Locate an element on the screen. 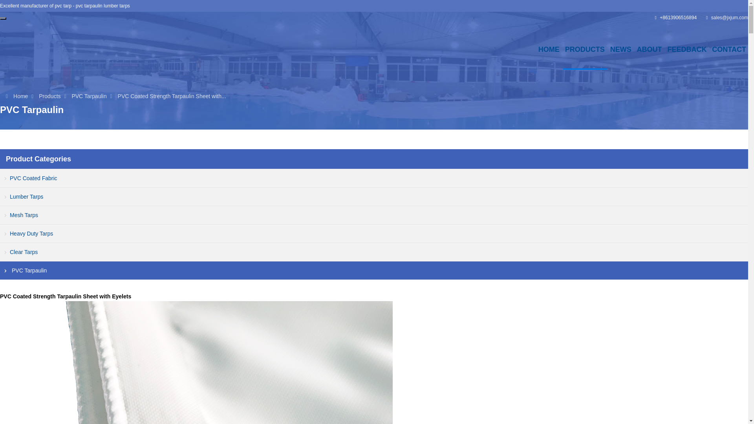  PRODUCTS is located at coordinates (584, 49).